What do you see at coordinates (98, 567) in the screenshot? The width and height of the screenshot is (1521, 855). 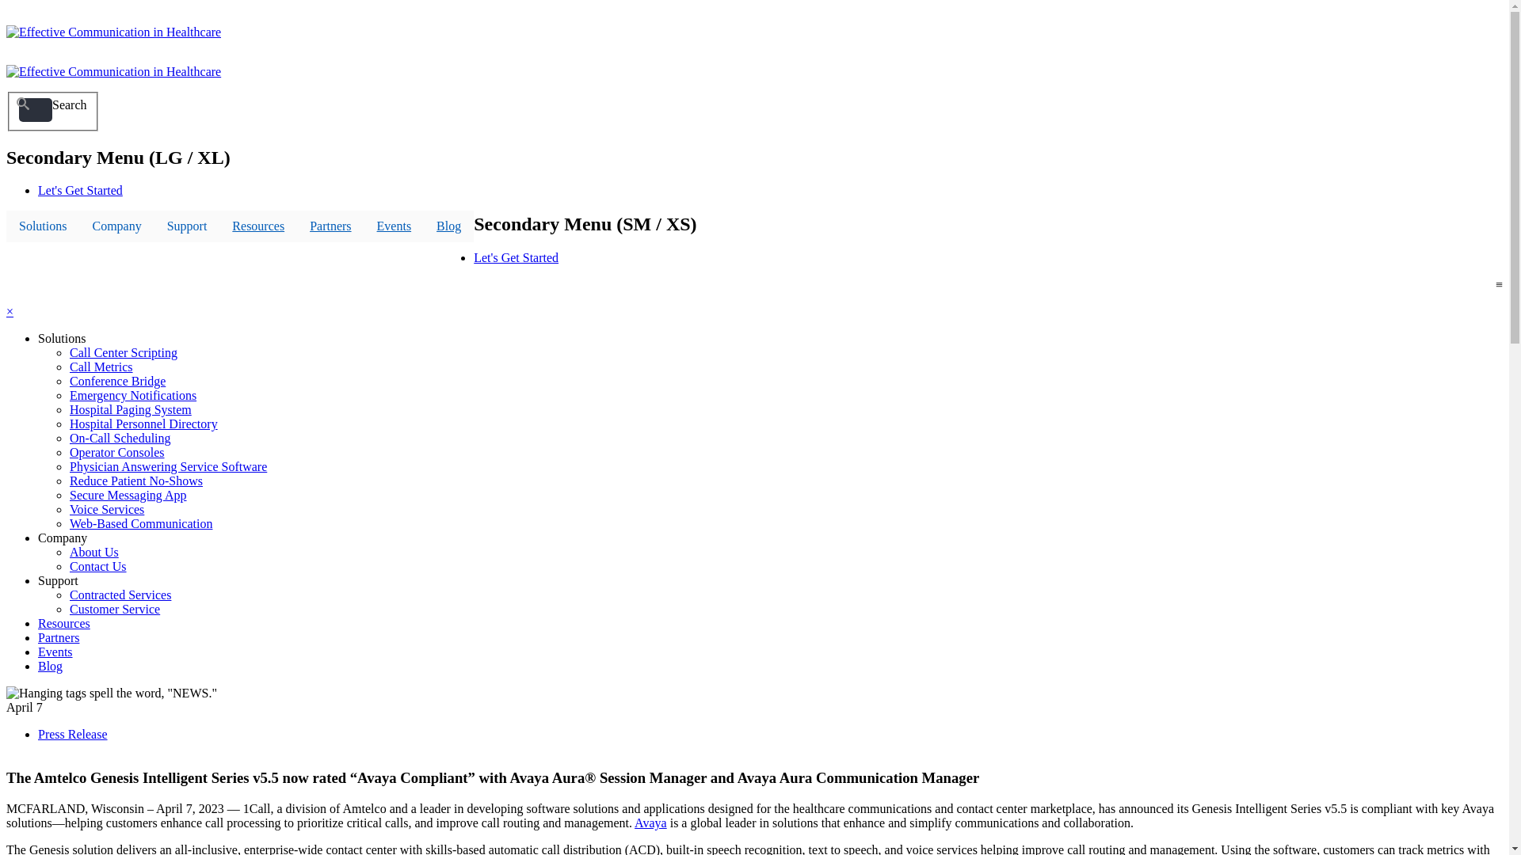 I see `Contact Us` at bounding box center [98, 567].